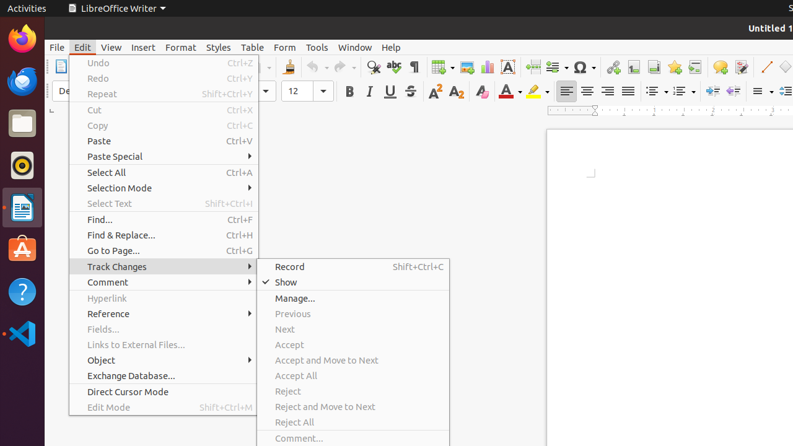  Describe the element at coordinates (164, 330) in the screenshot. I see `Fields...` at that location.